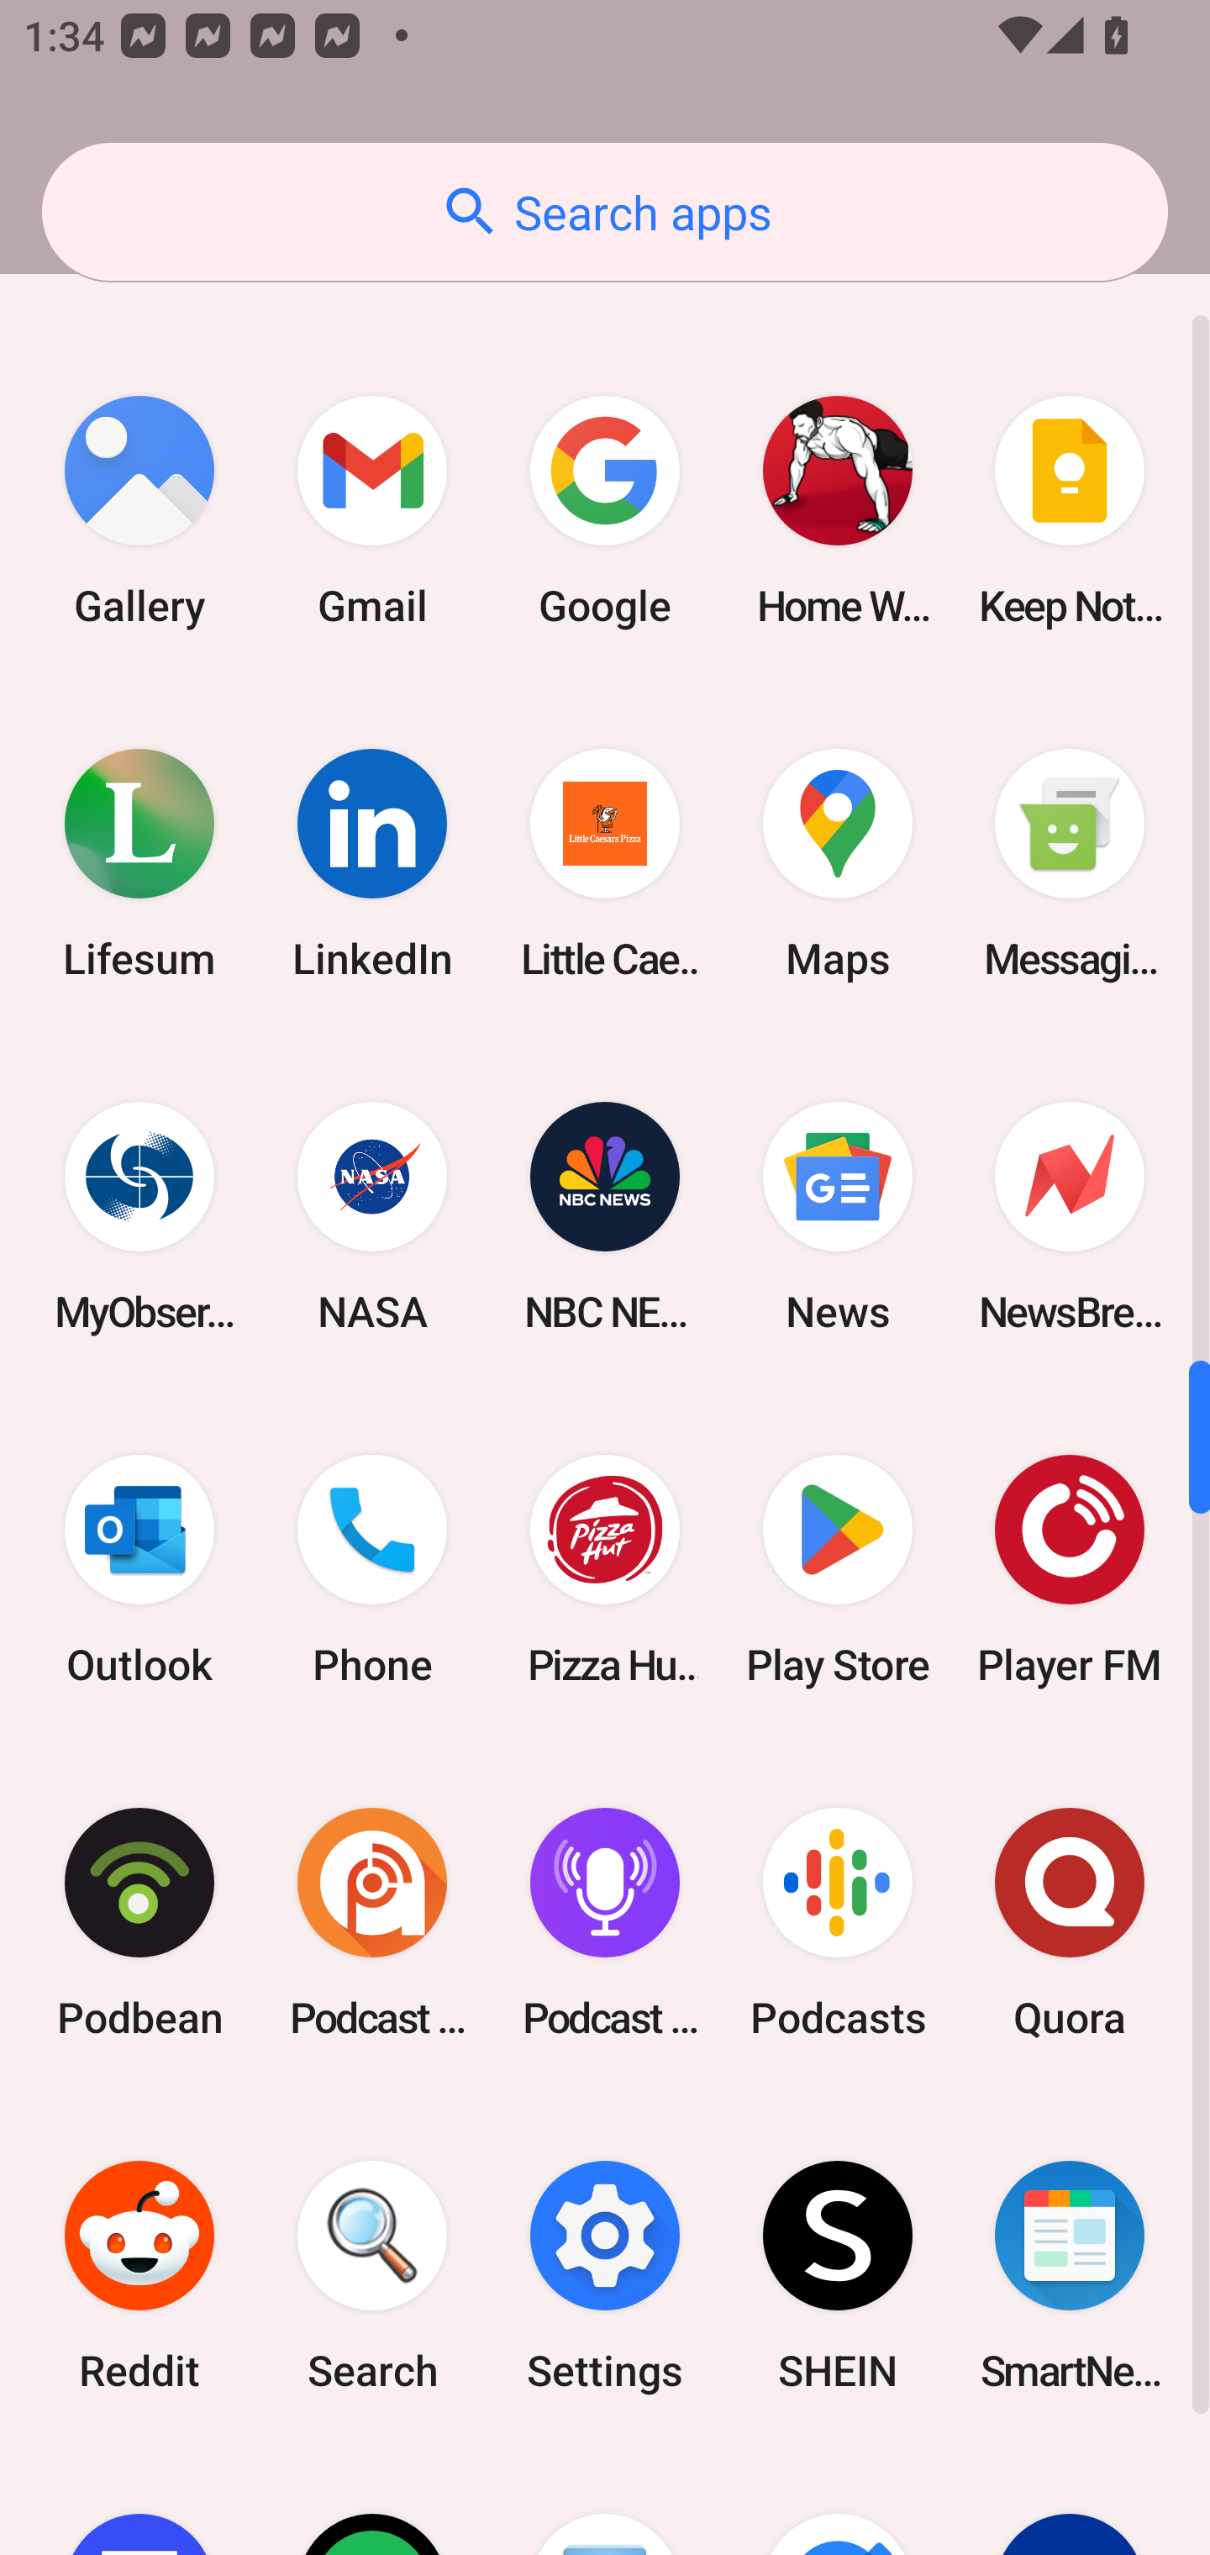 This screenshot has width=1210, height=2555. What do you see at coordinates (139, 863) in the screenshot?
I see `Lifesum` at bounding box center [139, 863].